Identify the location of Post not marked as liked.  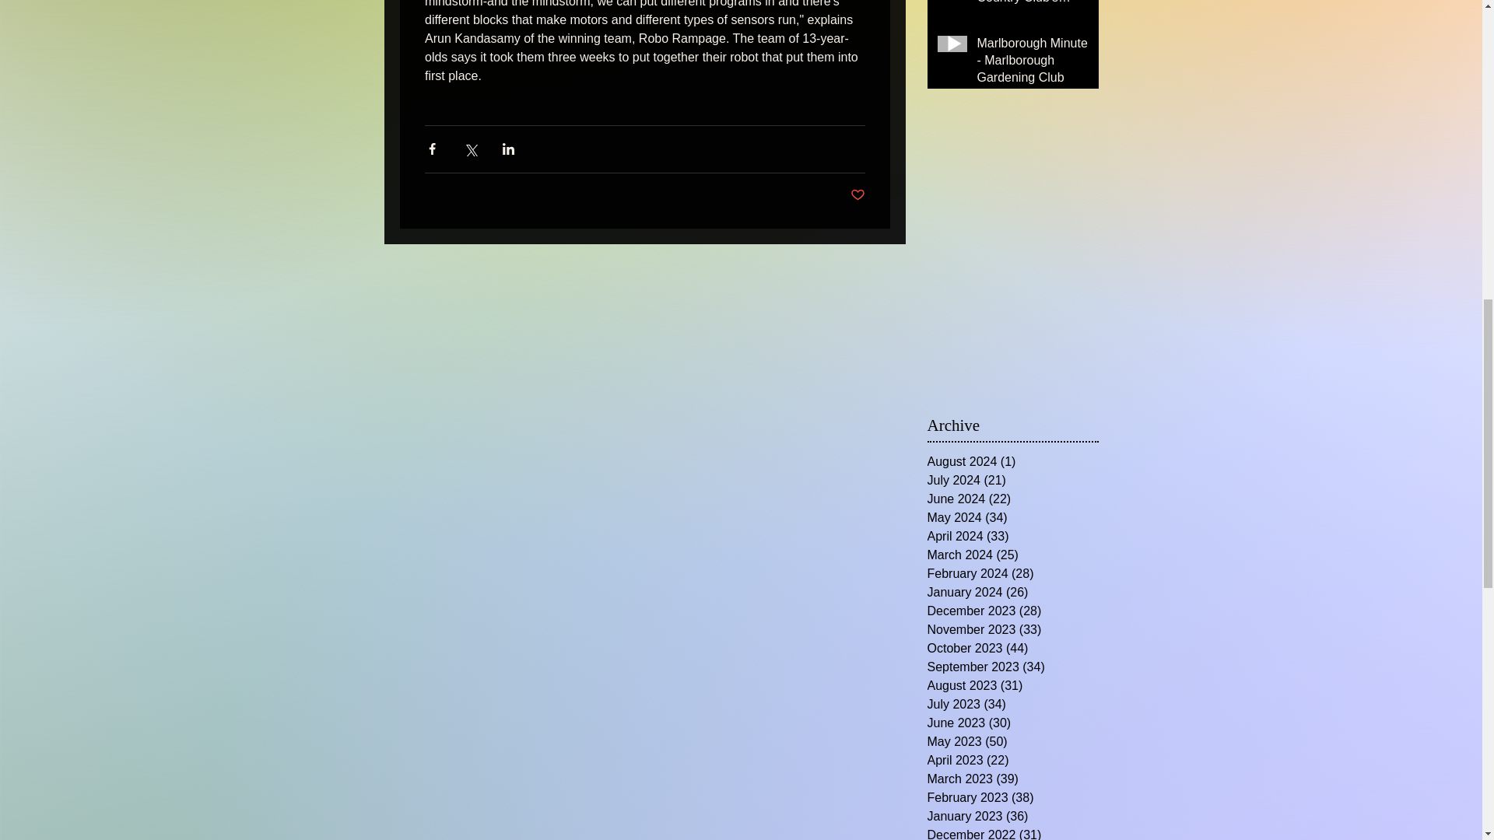
(857, 195).